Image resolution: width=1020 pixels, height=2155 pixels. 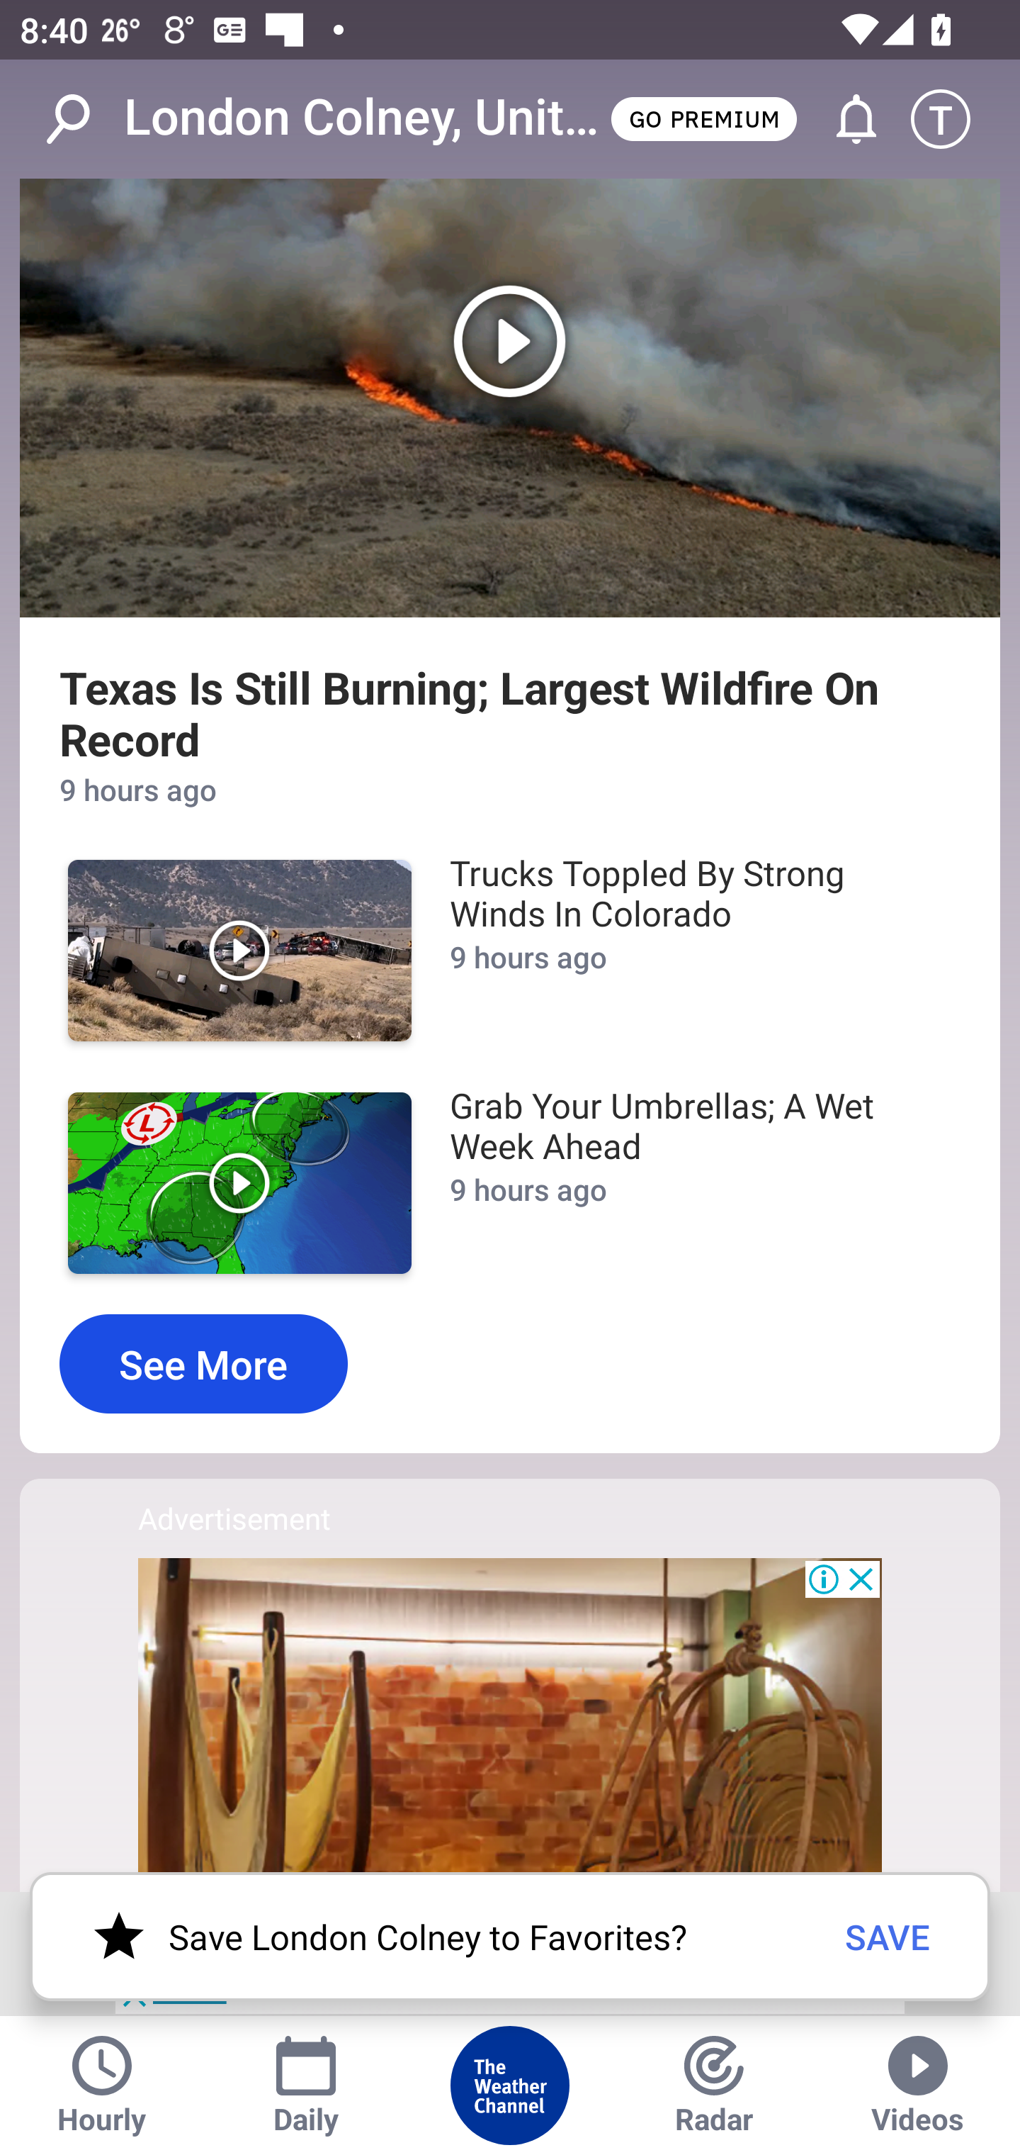 What do you see at coordinates (510, 1937) in the screenshot?
I see `Save London Colney to Favorites? SAVE` at bounding box center [510, 1937].